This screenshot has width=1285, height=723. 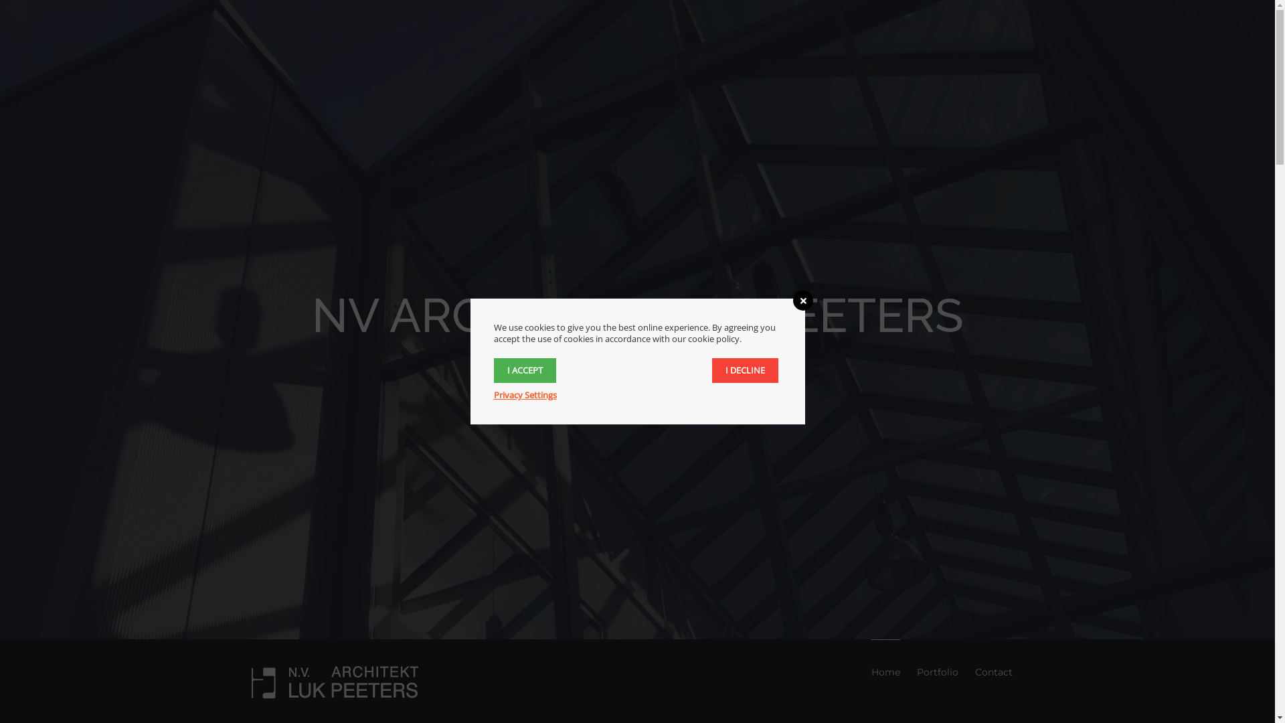 I want to click on Privacy Settings, so click(x=525, y=395).